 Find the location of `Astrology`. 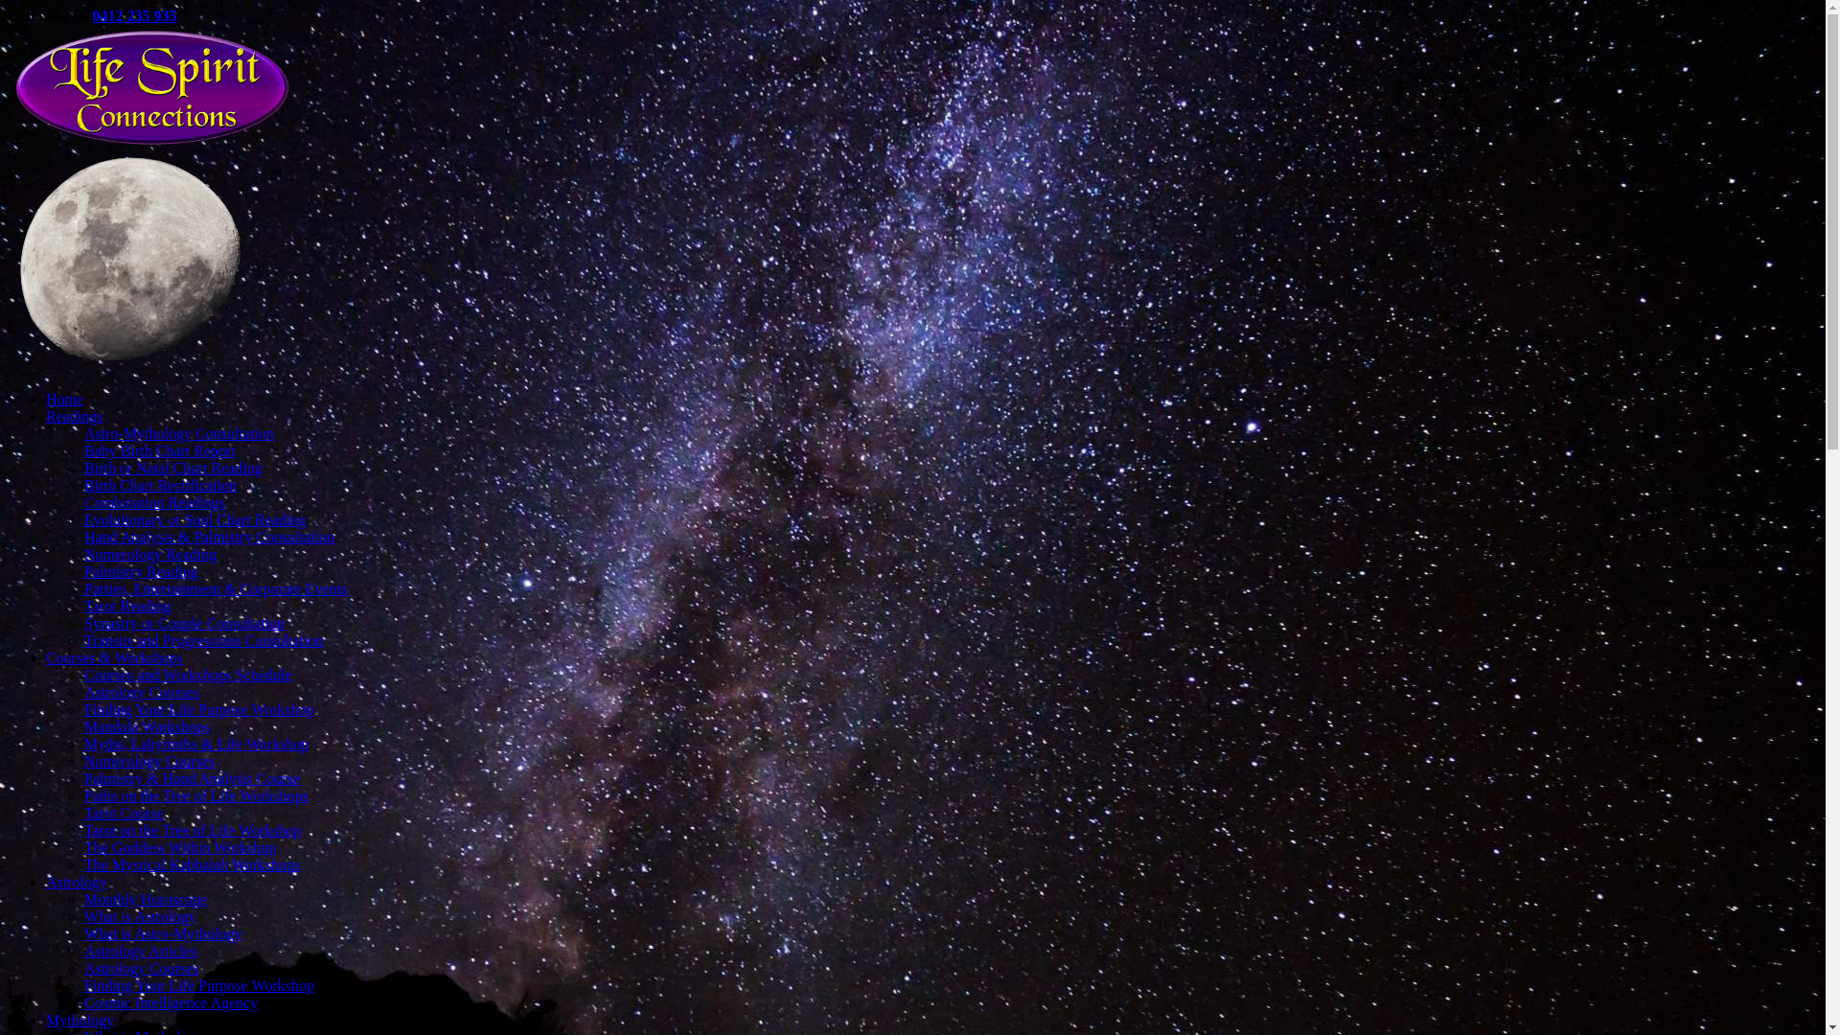

Astrology is located at coordinates (77, 882).